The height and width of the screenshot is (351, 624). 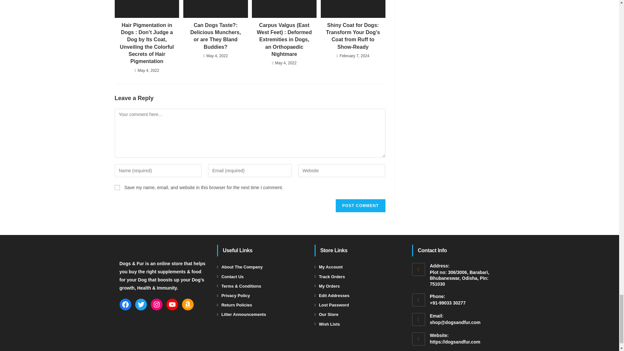 What do you see at coordinates (360, 206) in the screenshot?
I see `Post Comment` at bounding box center [360, 206].